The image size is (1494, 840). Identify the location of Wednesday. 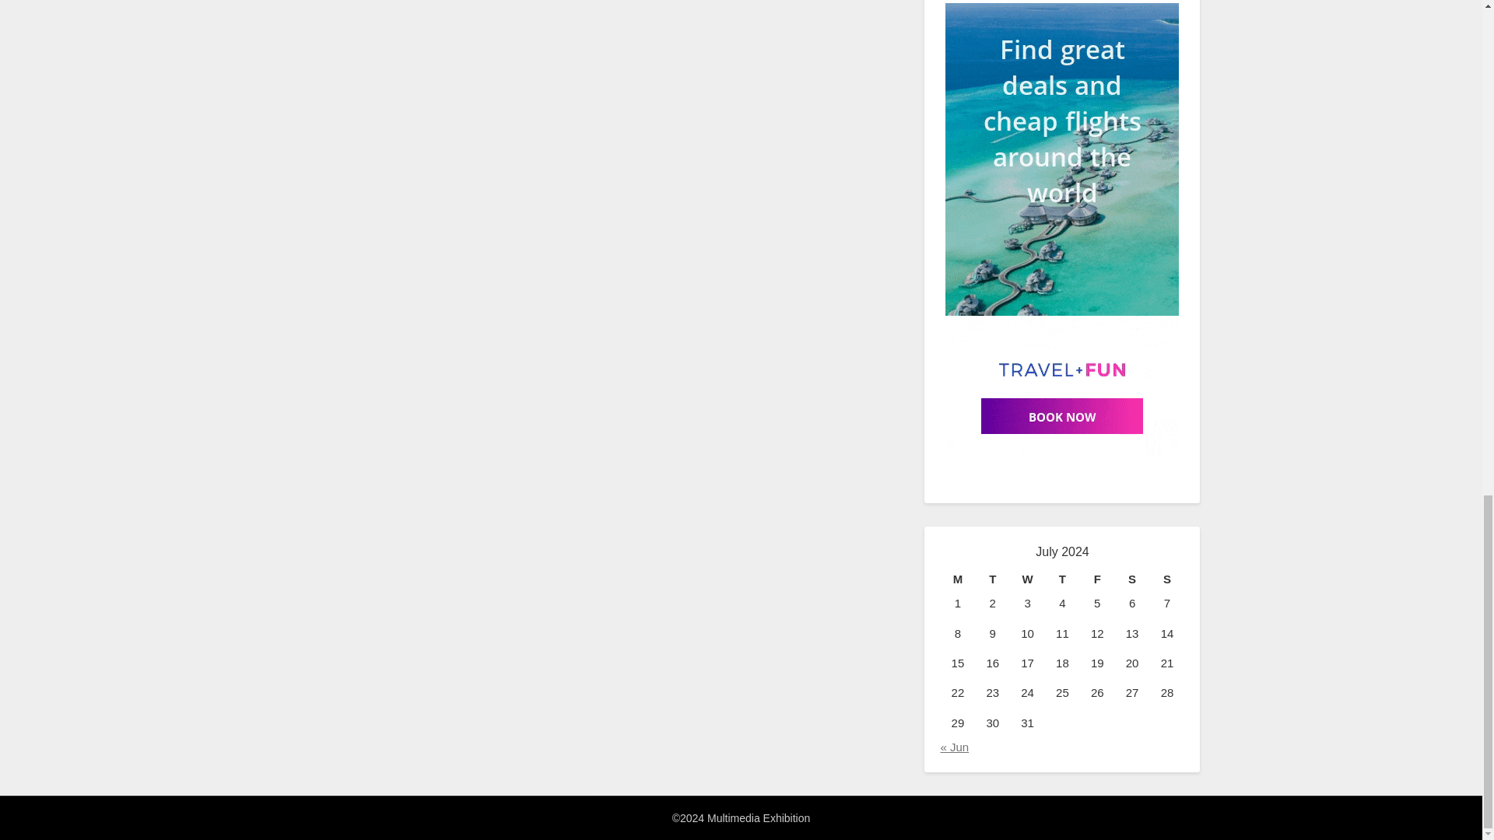
(1027, 579).